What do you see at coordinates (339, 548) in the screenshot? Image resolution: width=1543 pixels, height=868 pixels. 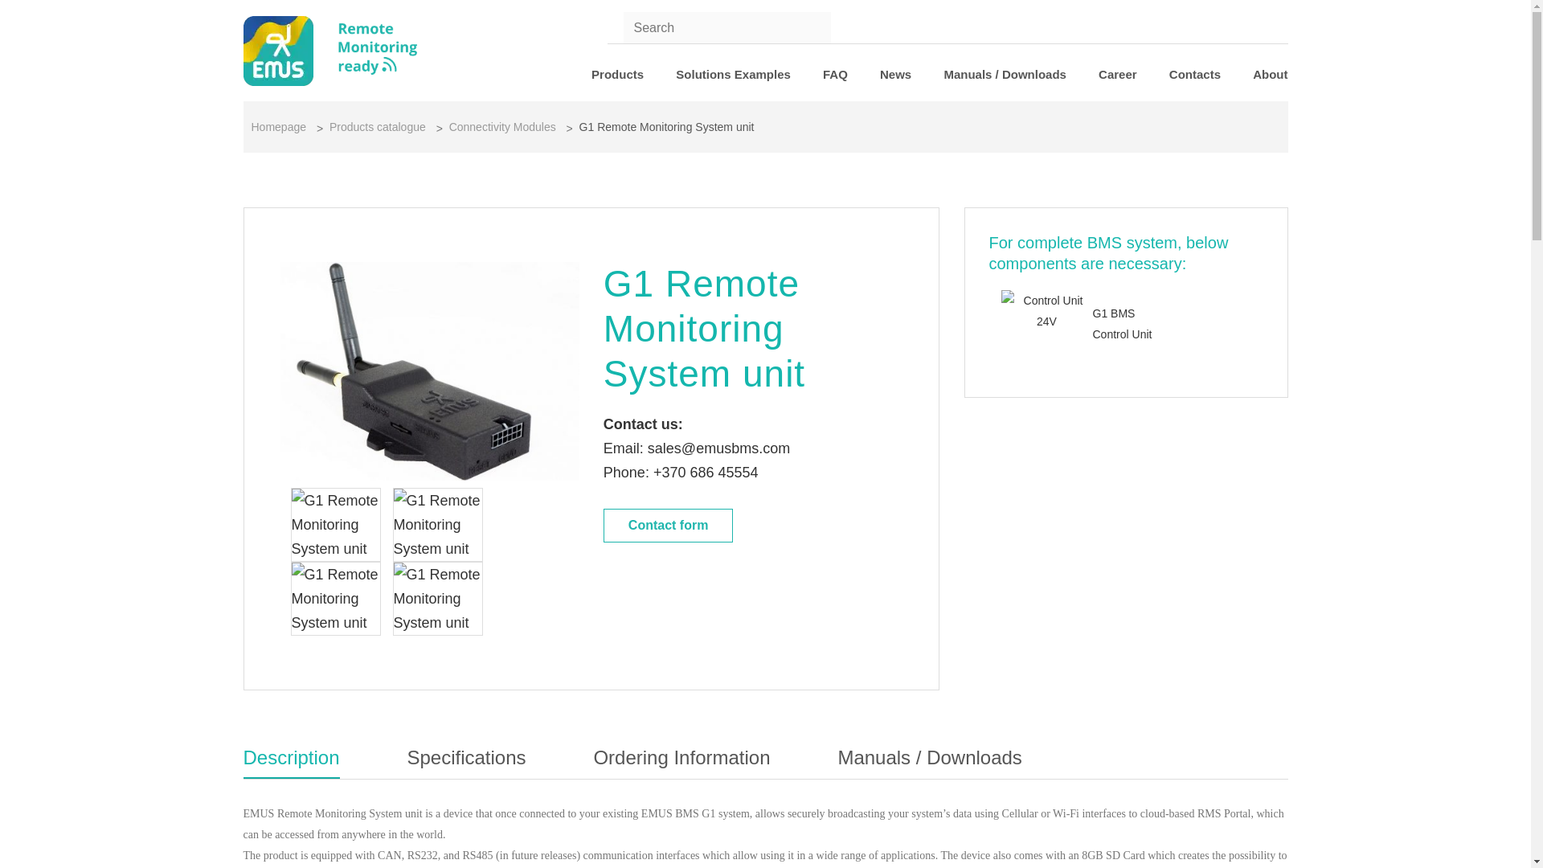 I see `G1 Remote Monitoring System unit` at bounding box center [339, 548].